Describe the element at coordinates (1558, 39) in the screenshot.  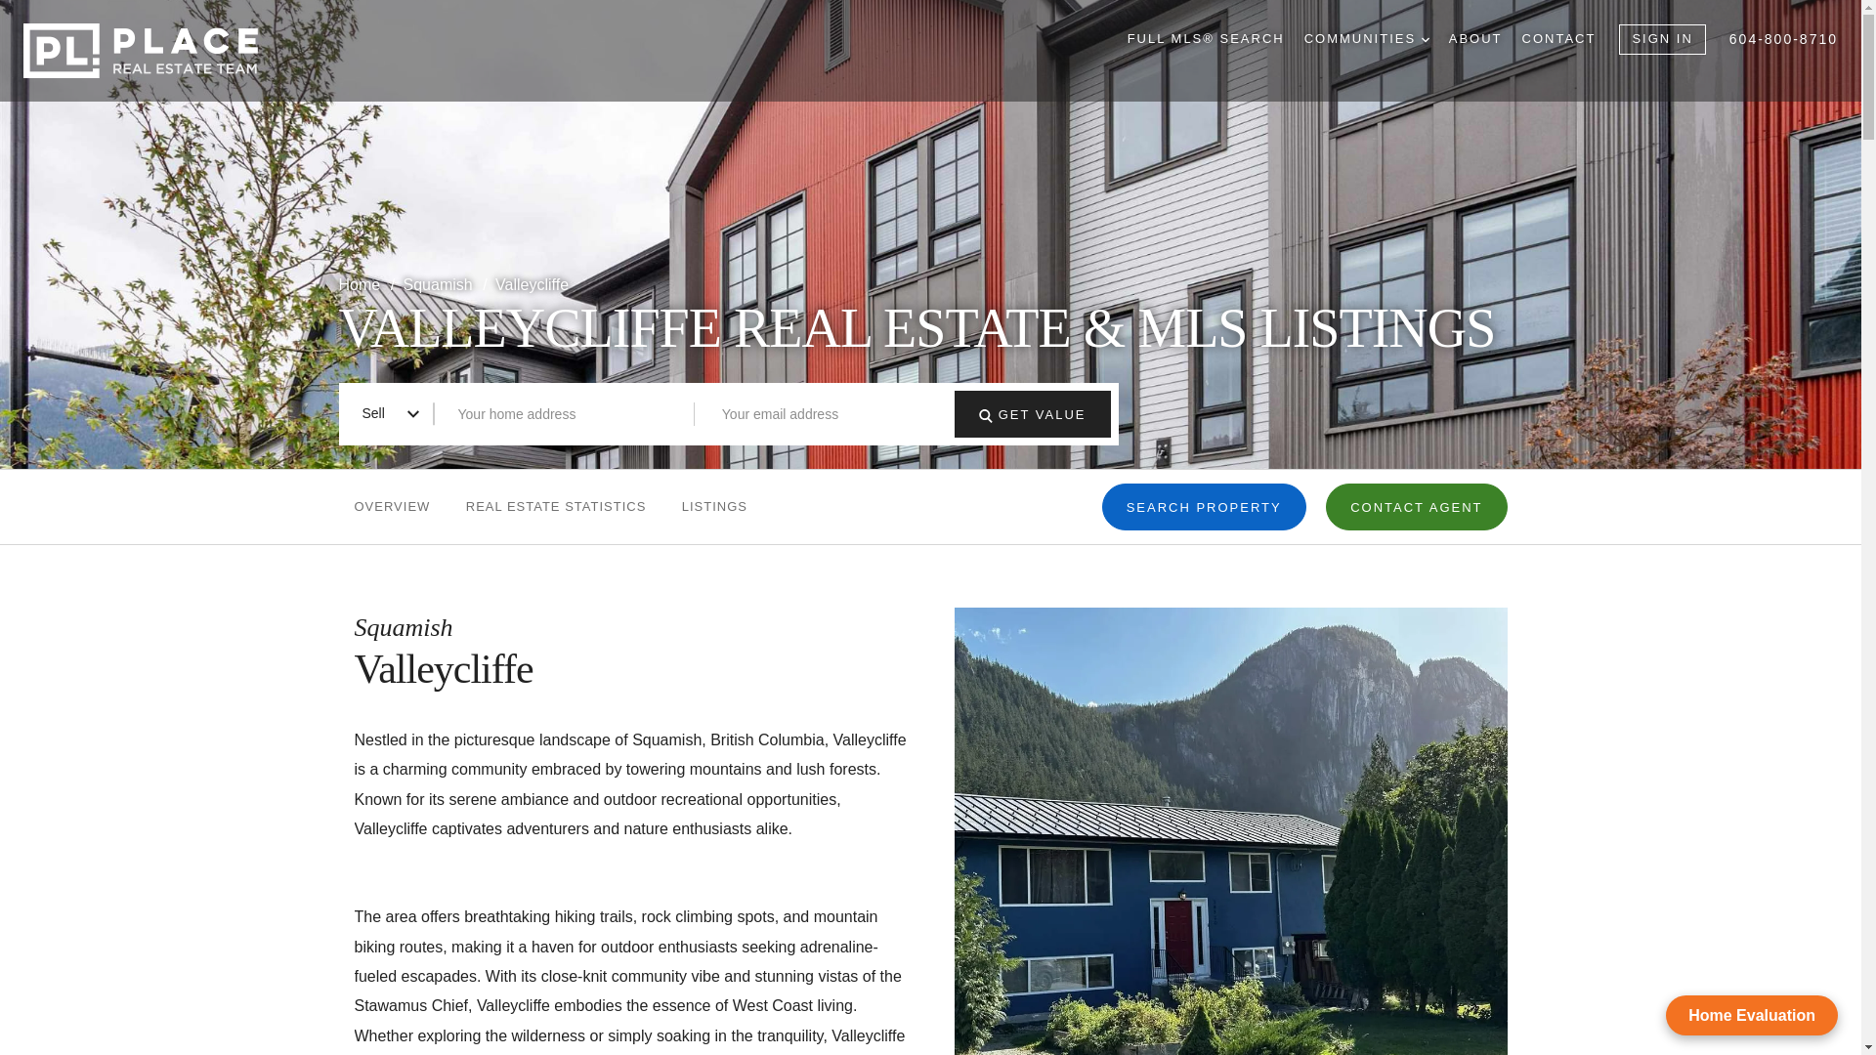
I see `CONTACT` at that location.